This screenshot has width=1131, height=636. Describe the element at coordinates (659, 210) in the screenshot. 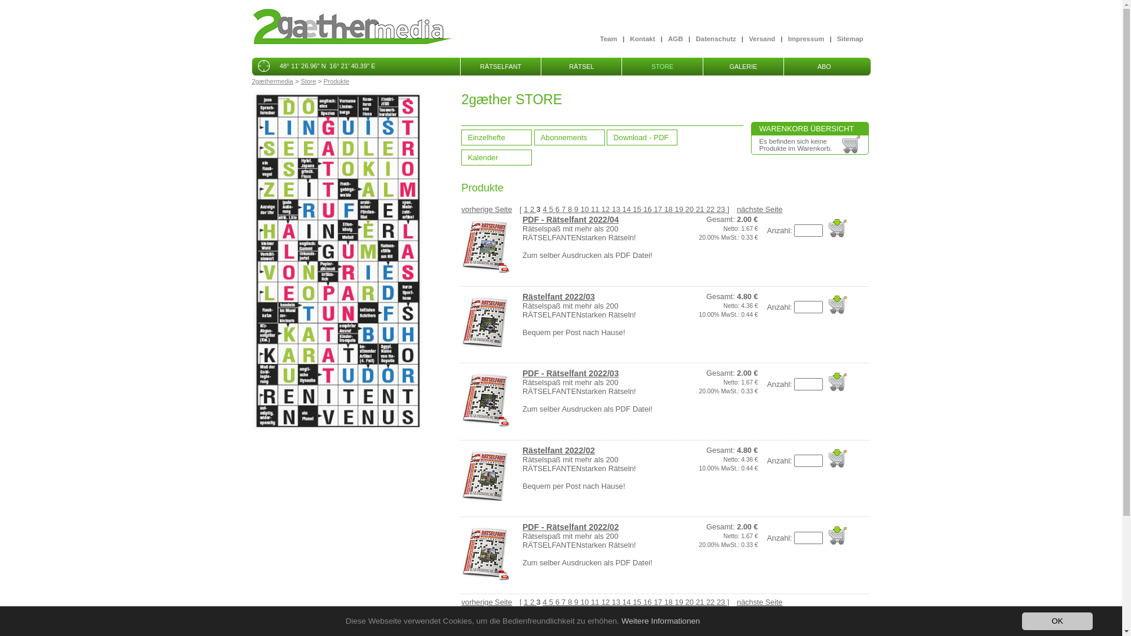

I see `17` at that location.